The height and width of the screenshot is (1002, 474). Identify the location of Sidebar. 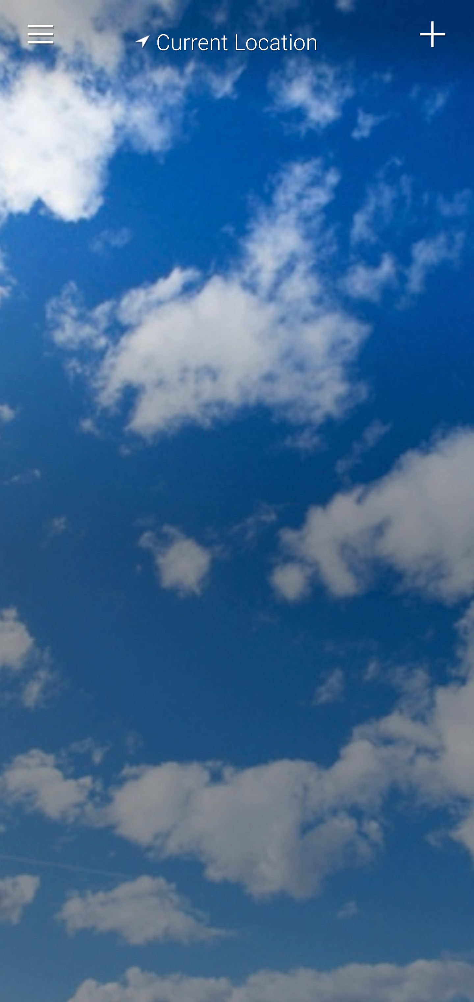
(41, 34).